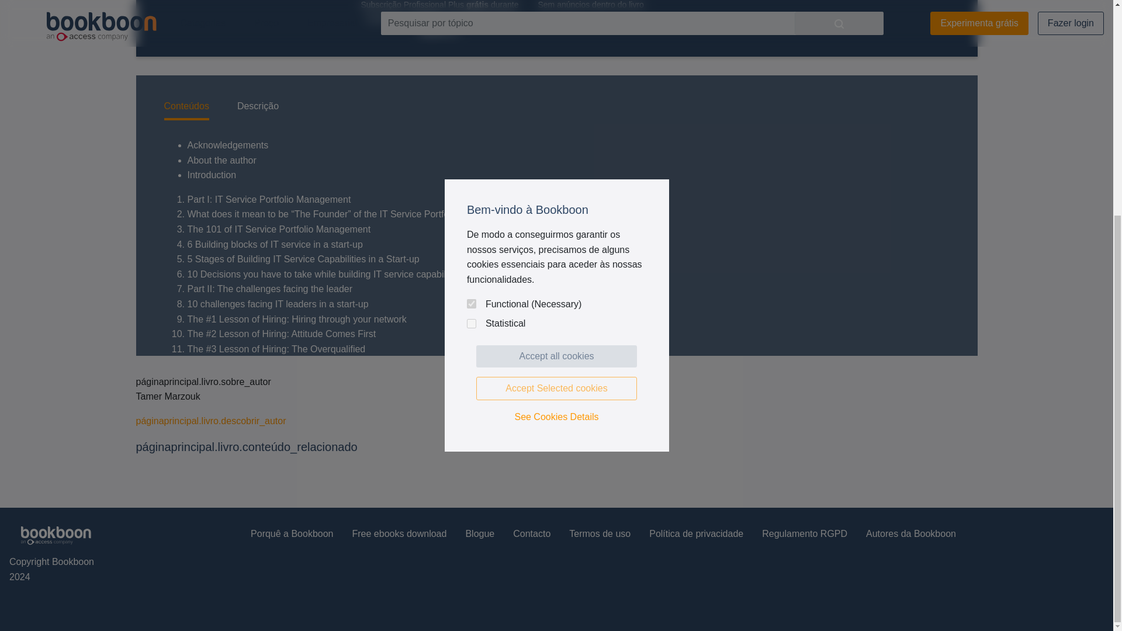  What do you see at coordinates (556, 35) in the screenshot?
I see `Accept all cookies` at bounding box center [556, 35].